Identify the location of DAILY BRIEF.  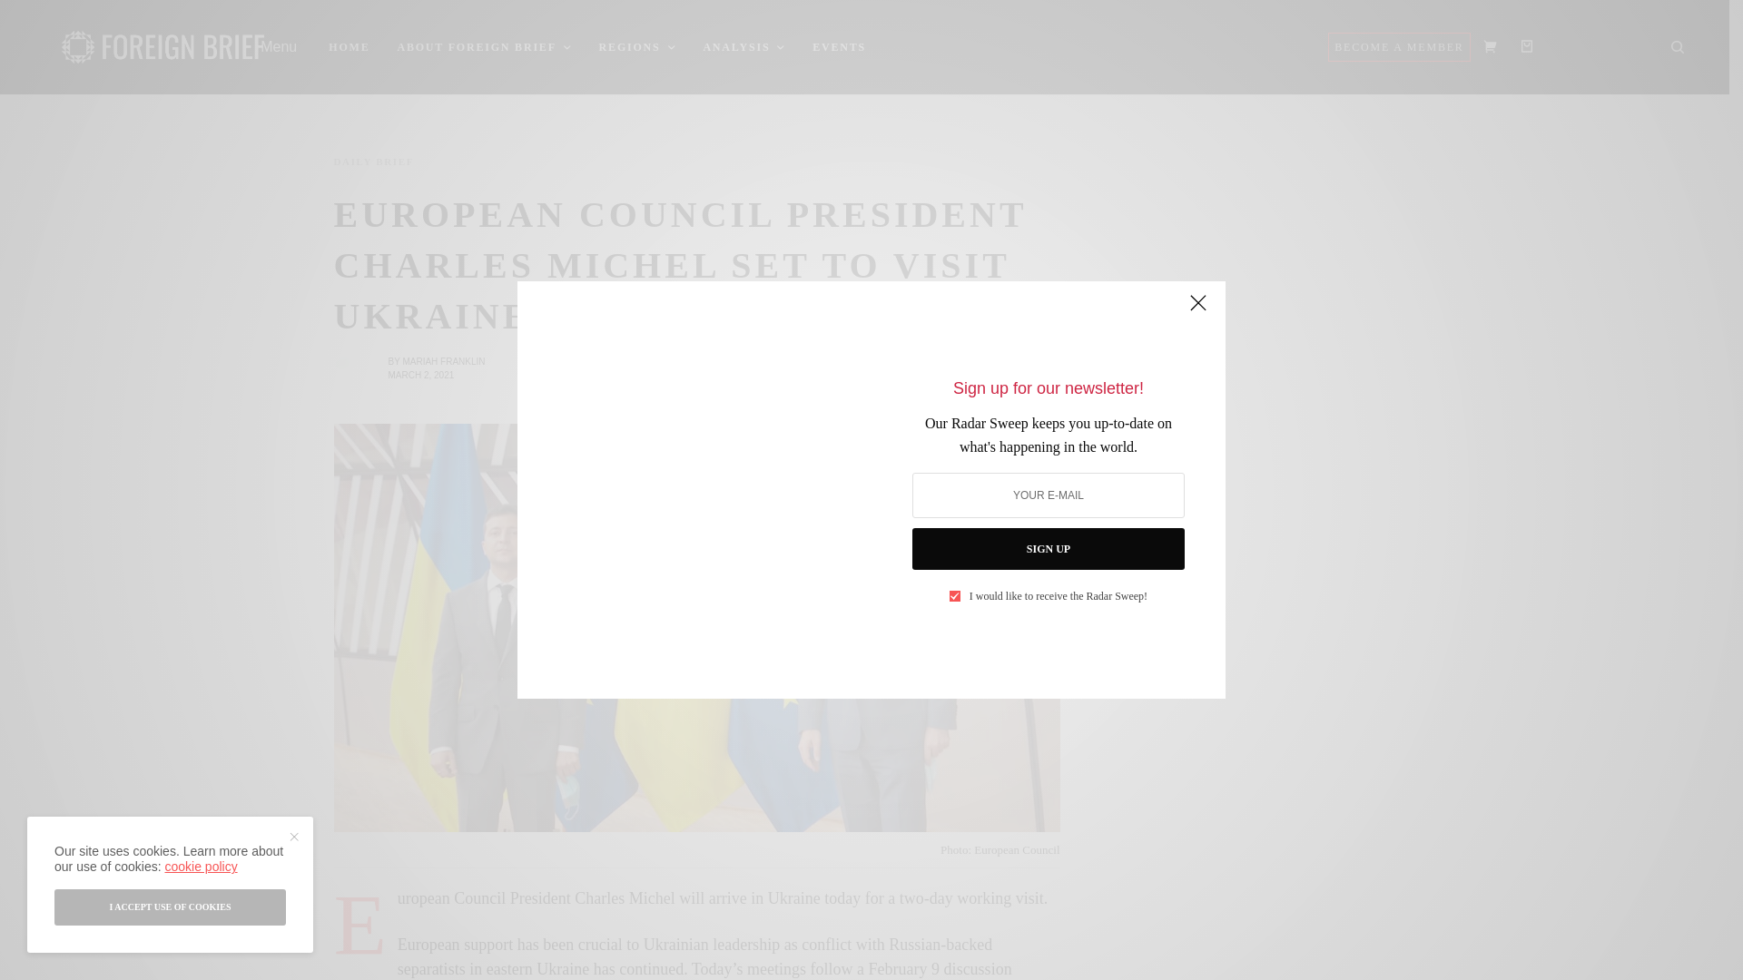
(374, 162).